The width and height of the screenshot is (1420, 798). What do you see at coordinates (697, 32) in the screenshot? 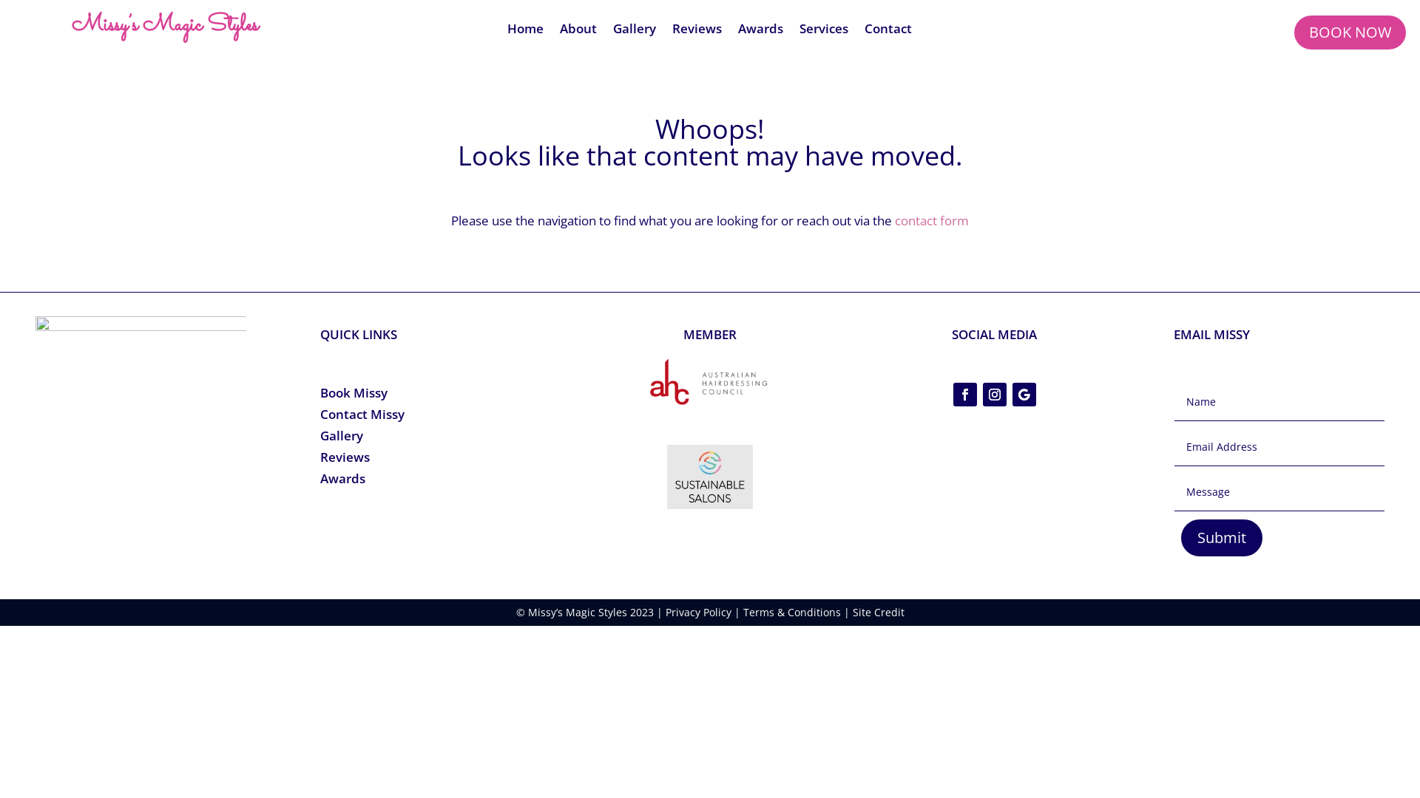
I see `Reviews` at bounding box center [697, 32].